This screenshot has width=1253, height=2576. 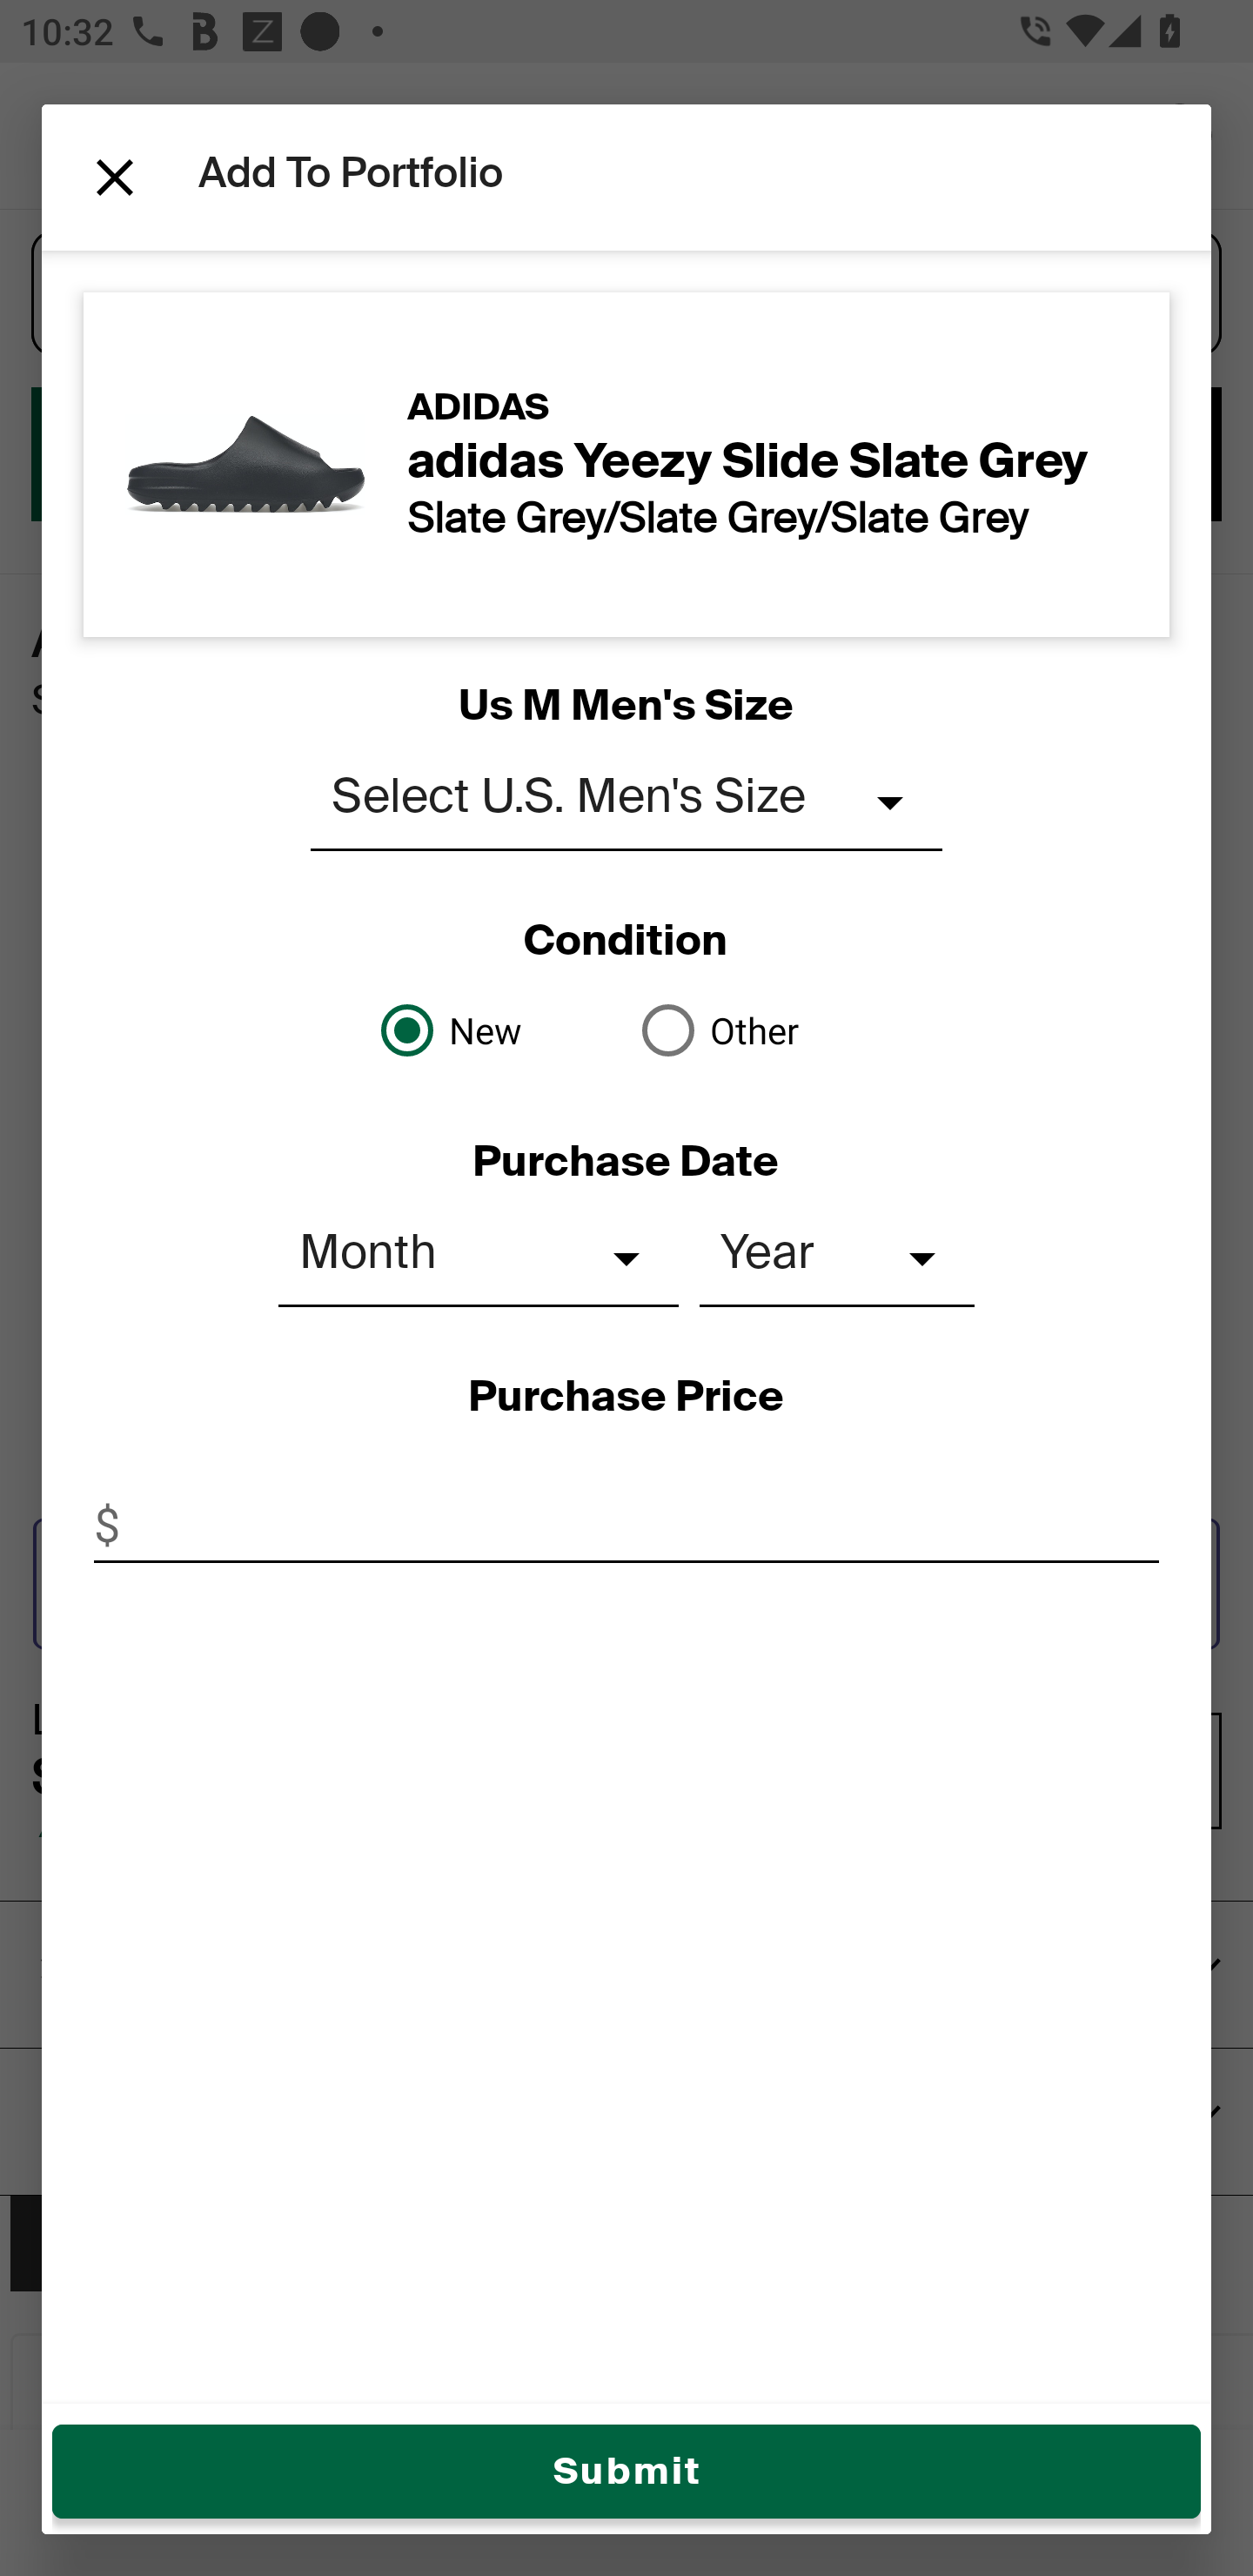 I want to click on New, so click(x=496, y=1030).